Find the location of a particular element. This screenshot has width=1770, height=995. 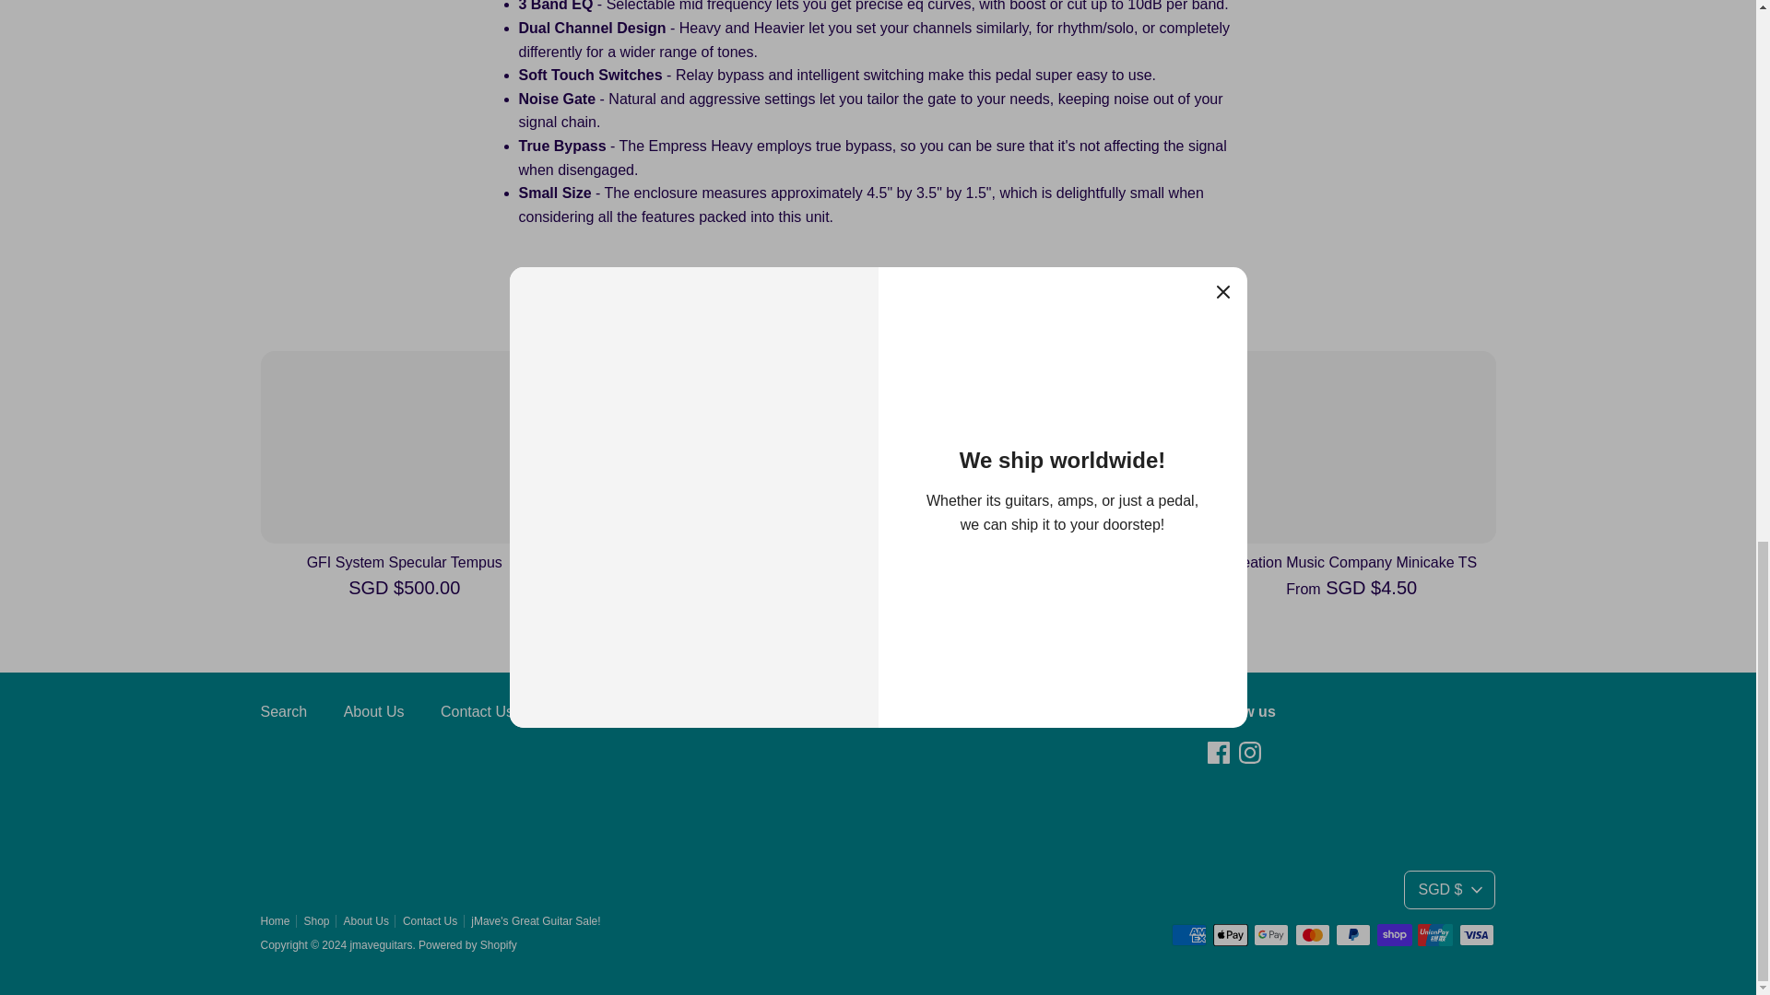

Shop Pay is located at coordinates (1394, 935).